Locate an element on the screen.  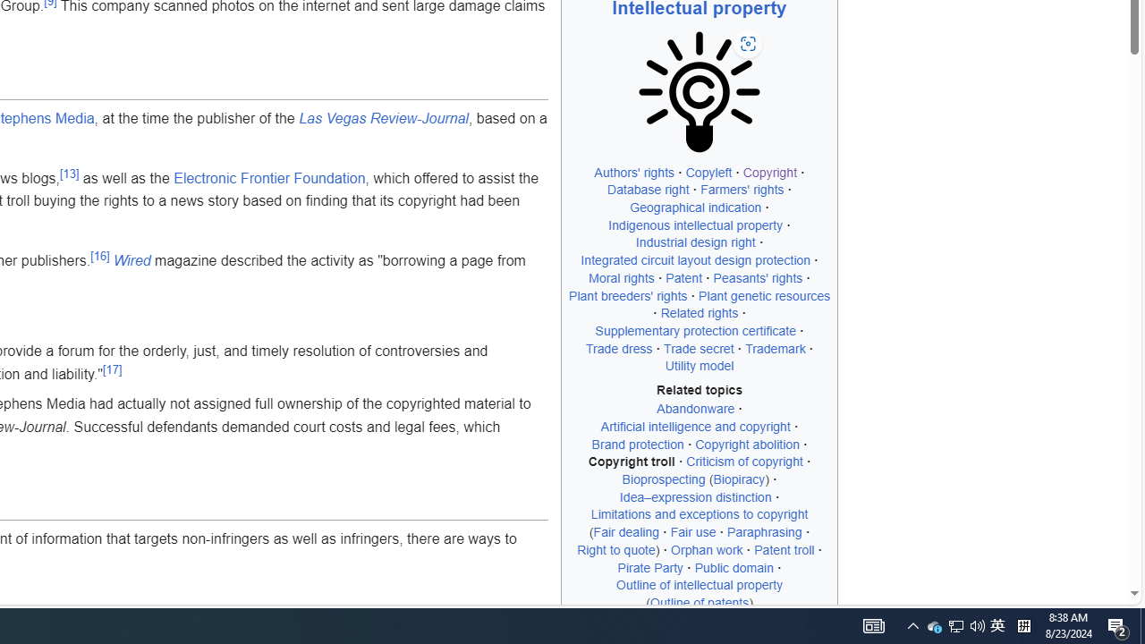
Trade secret is located at coordinates (699, 348).